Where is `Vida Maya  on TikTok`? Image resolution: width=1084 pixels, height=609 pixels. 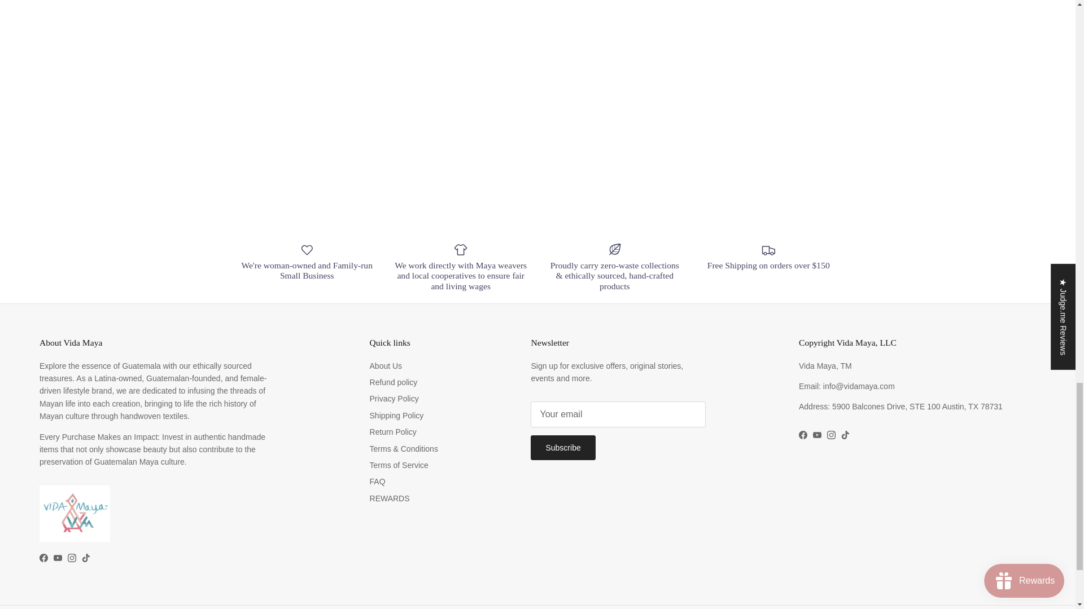
Vida Maya  on TikTok is located at coordinates (86, 557).